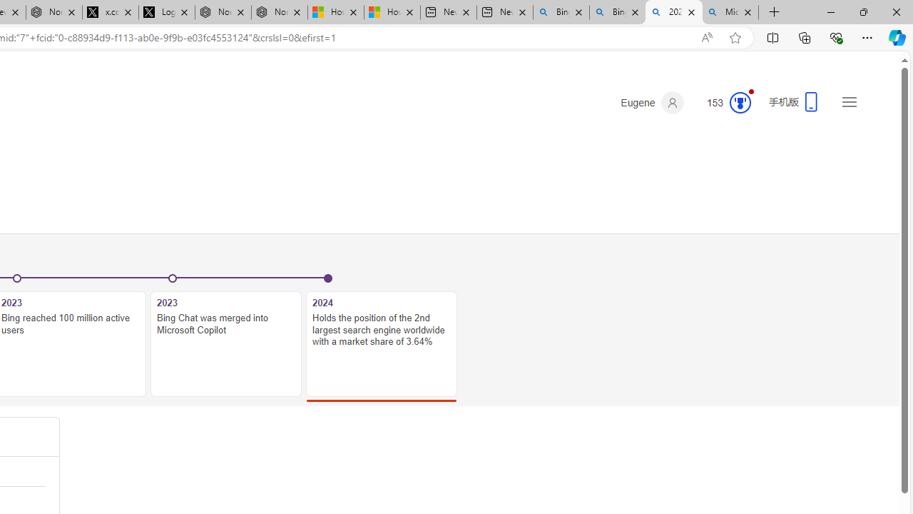 This screenshot has width=913, height=514. I want to click on 2023Bing Chat was merged into Microsoft Copilot, so click(226, 337).